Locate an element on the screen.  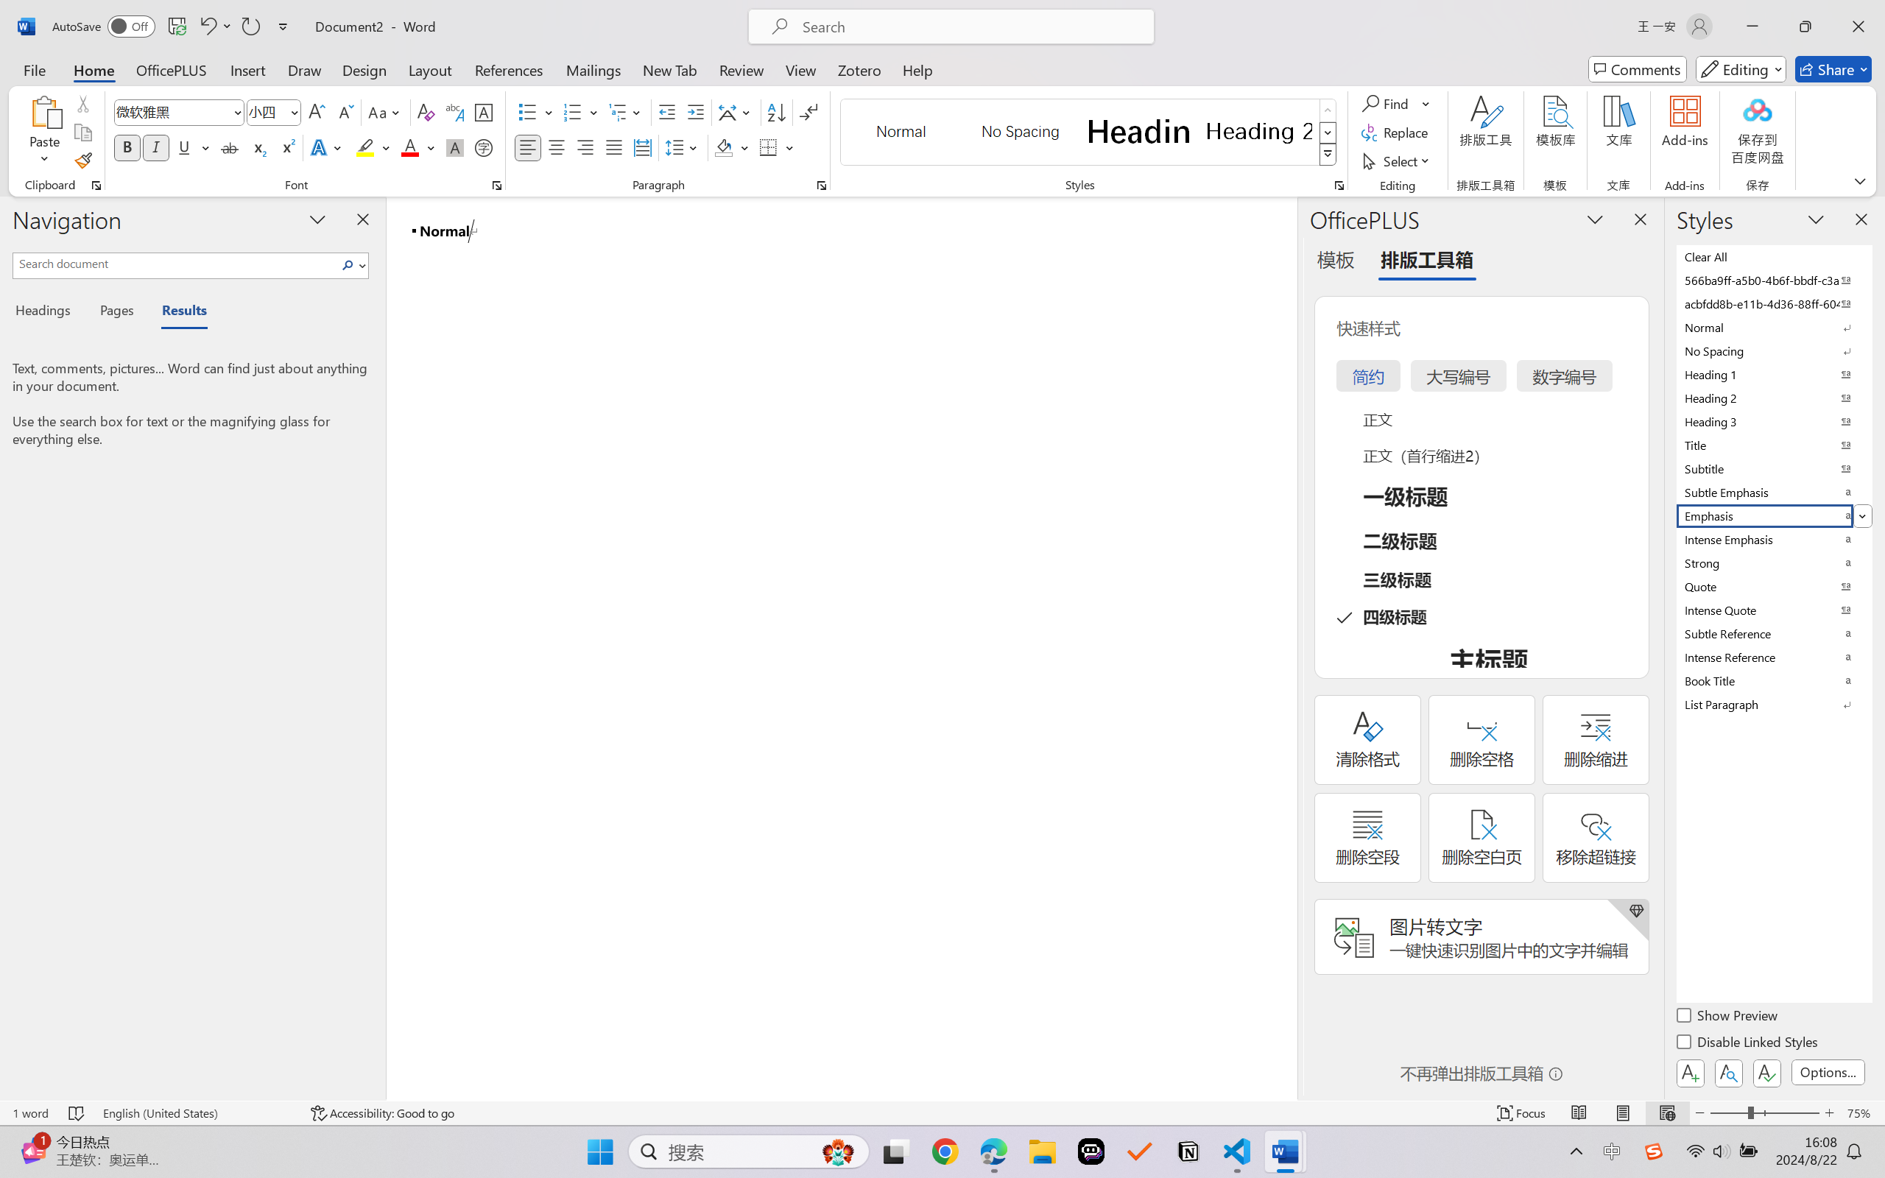
Headings is located at coordinates (49, 312).